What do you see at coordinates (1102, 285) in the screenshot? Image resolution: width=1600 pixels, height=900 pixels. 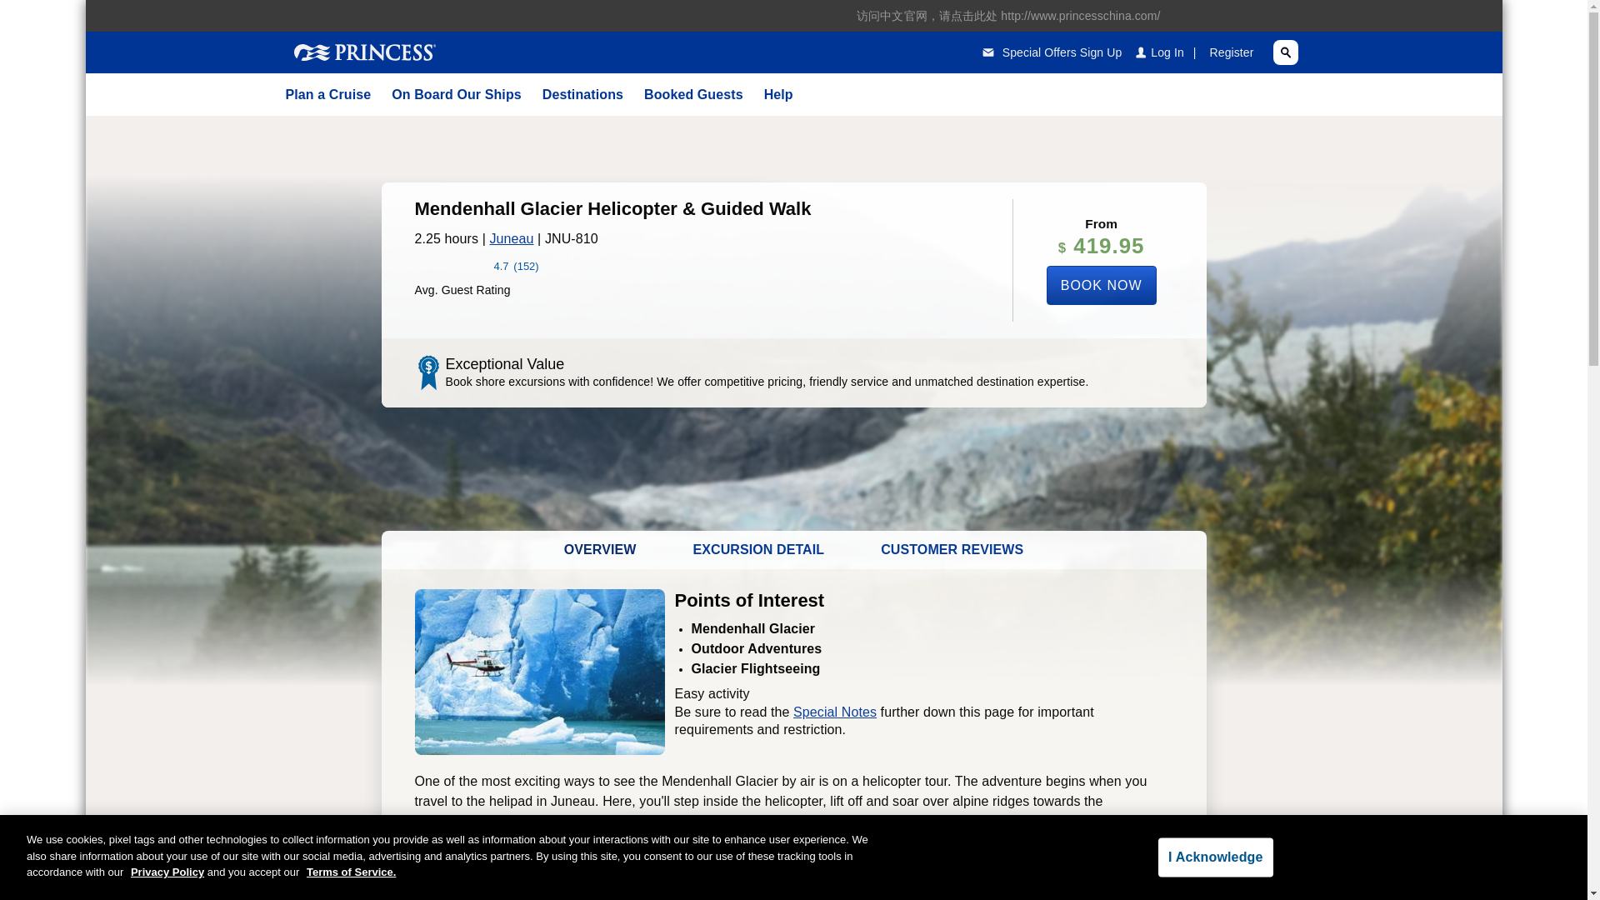 I see `BOOK NOW` at bounding box center [1102, 285].